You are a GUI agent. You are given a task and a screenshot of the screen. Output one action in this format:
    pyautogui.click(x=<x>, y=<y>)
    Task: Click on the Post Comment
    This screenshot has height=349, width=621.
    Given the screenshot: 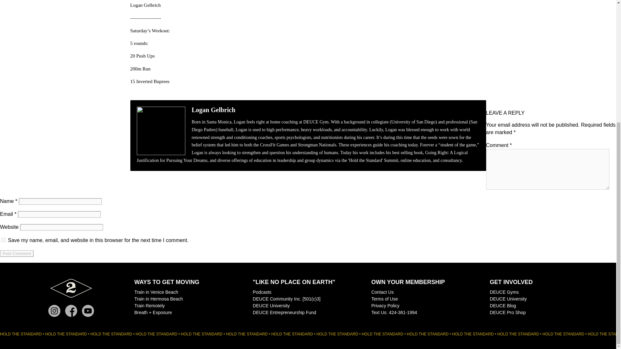 What is the action you would take?
    pyautogui.click(x=17, y=253)
    